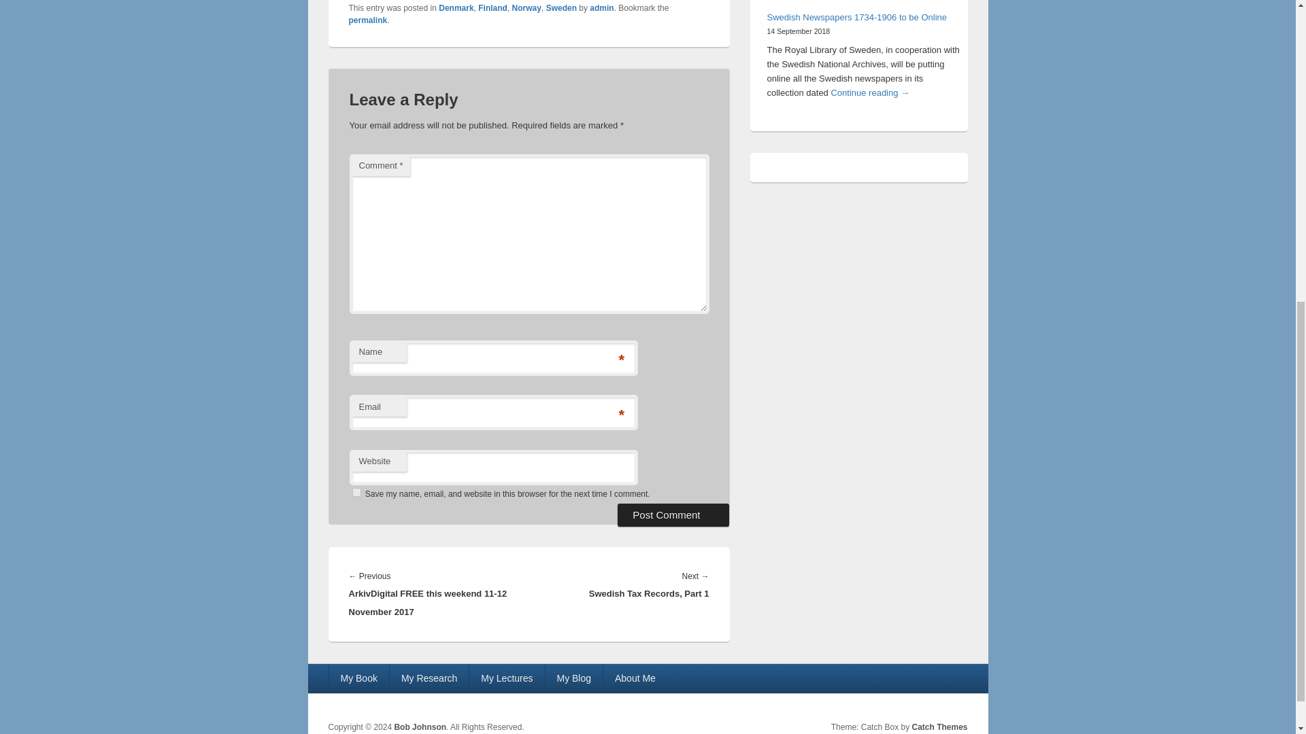 The width and height of the screenshot is (1306, 734). Describe the element at coordinates (635, 678) in the screenshot. I see `About Me` at that location.